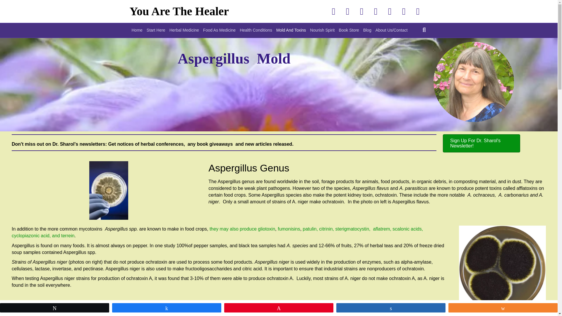 Image resolution: width=562 pixels, height=316 pixels. What do you see at coordinates (347, 11) in the screenshot?
I see `Twitter` at bounding box center [347, 11].